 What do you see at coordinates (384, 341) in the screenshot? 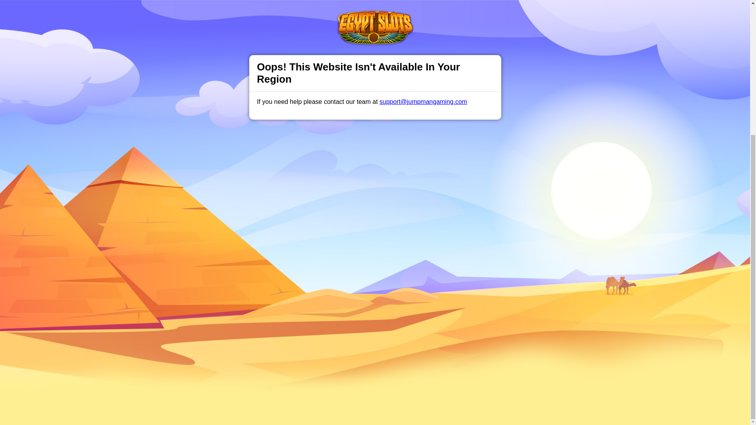
I see `www.jumpmancares.co.uk` at bounding box center [384, 341].